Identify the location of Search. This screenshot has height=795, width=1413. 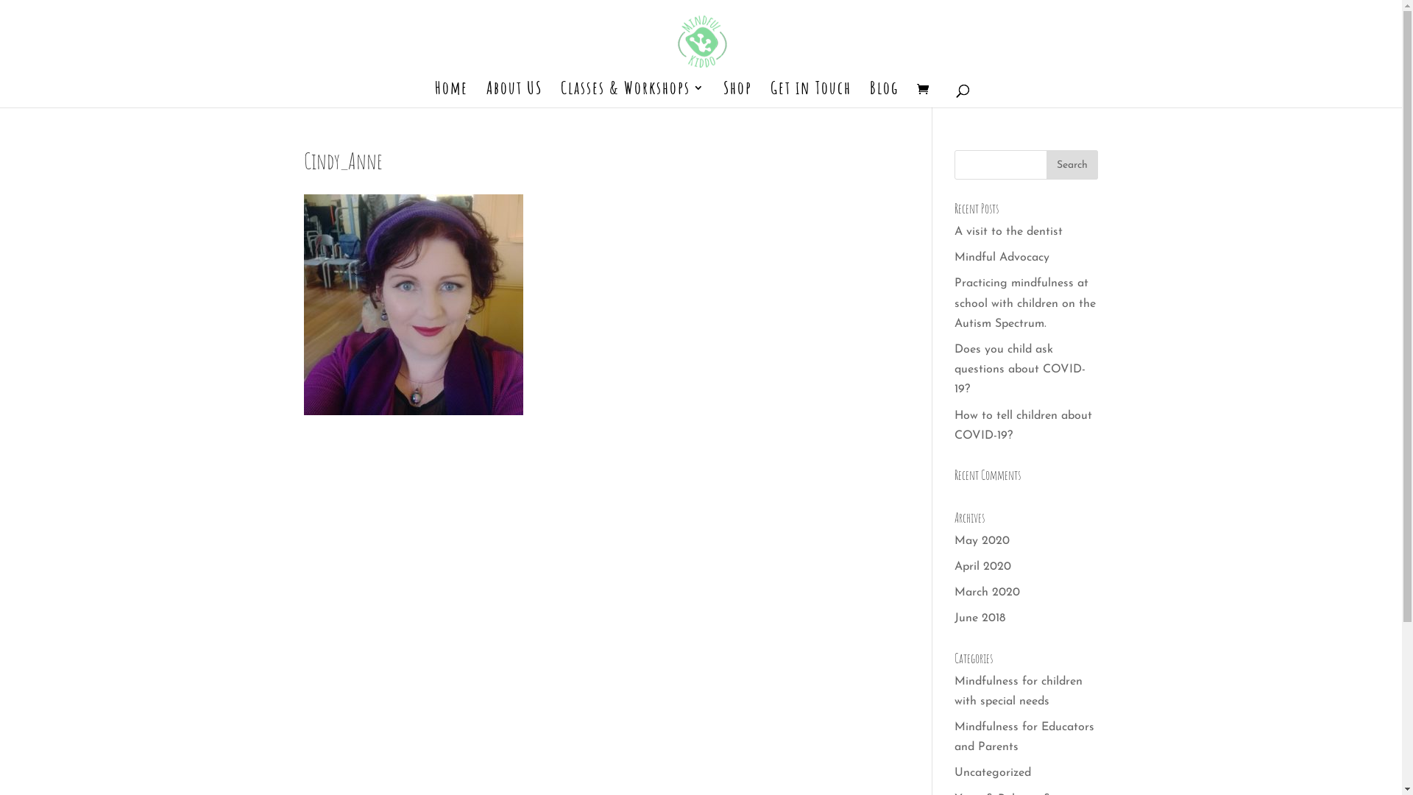
(1072, 165).